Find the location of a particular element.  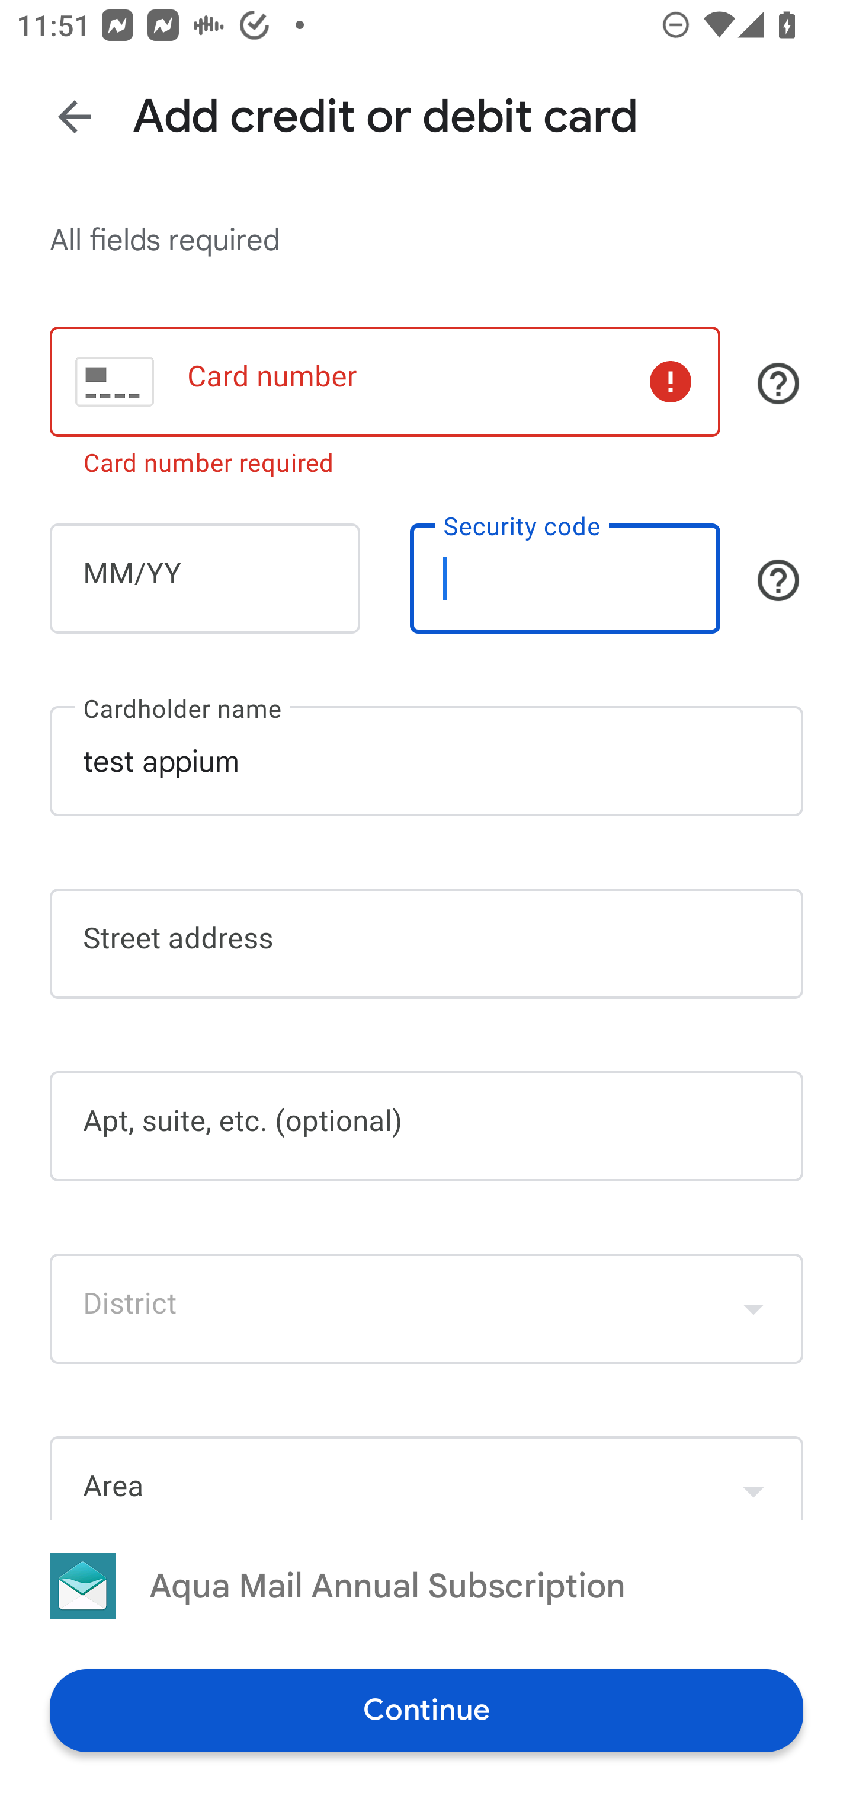

Card number is located at coordinates (384, 381).